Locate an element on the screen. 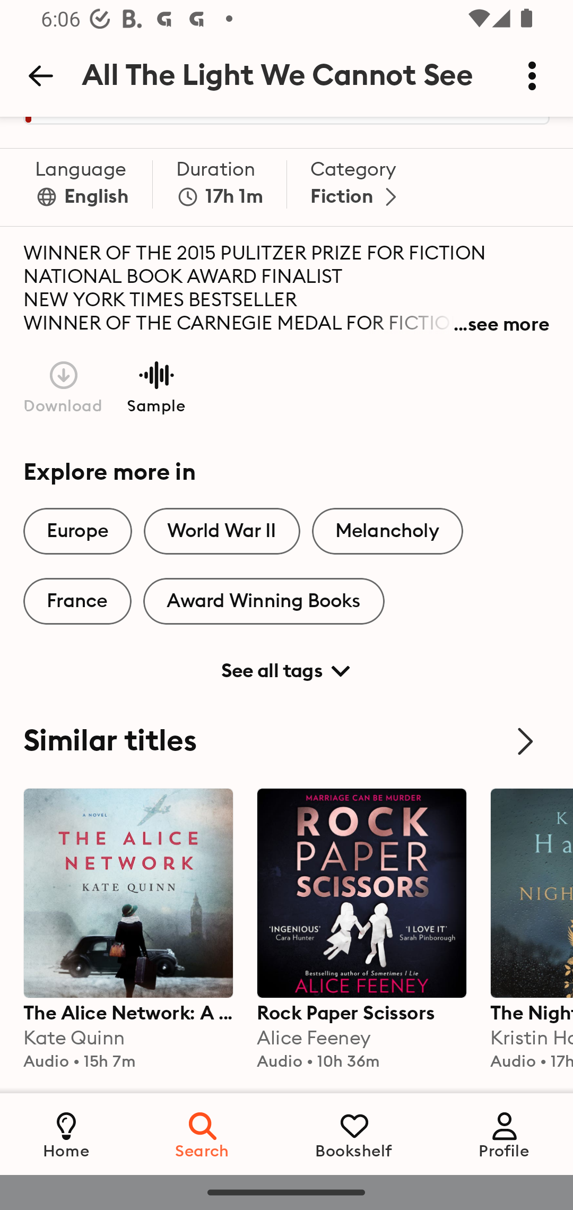  See all tags is located at coordinates (286, 665).